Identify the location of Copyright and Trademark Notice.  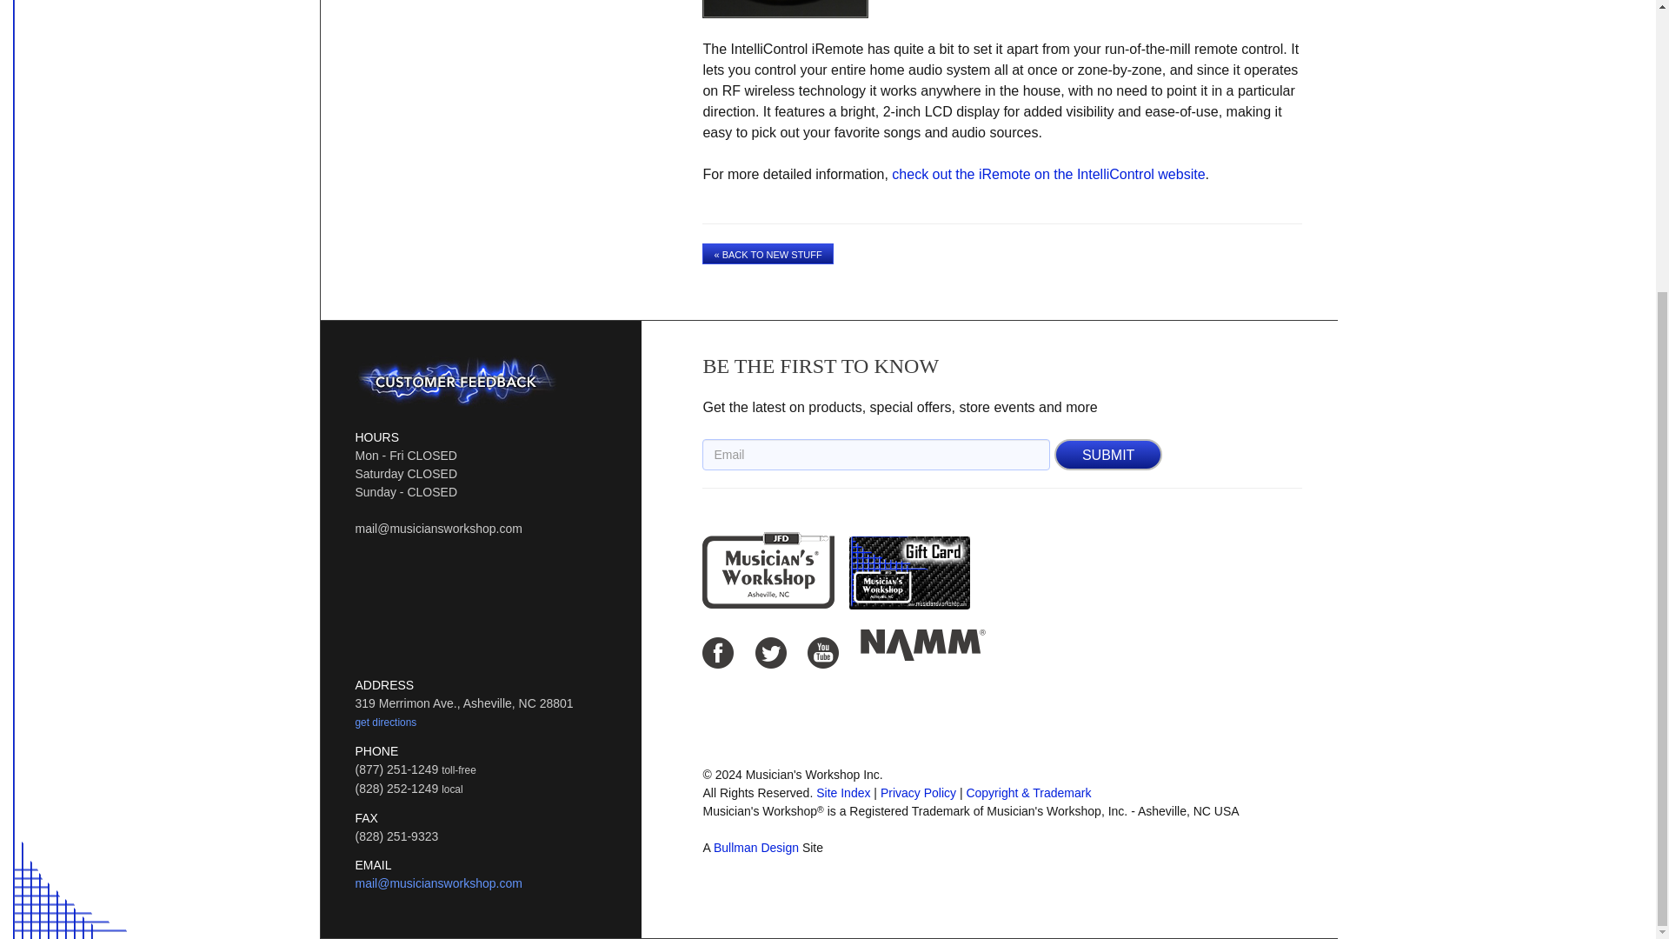
(1028, 793).